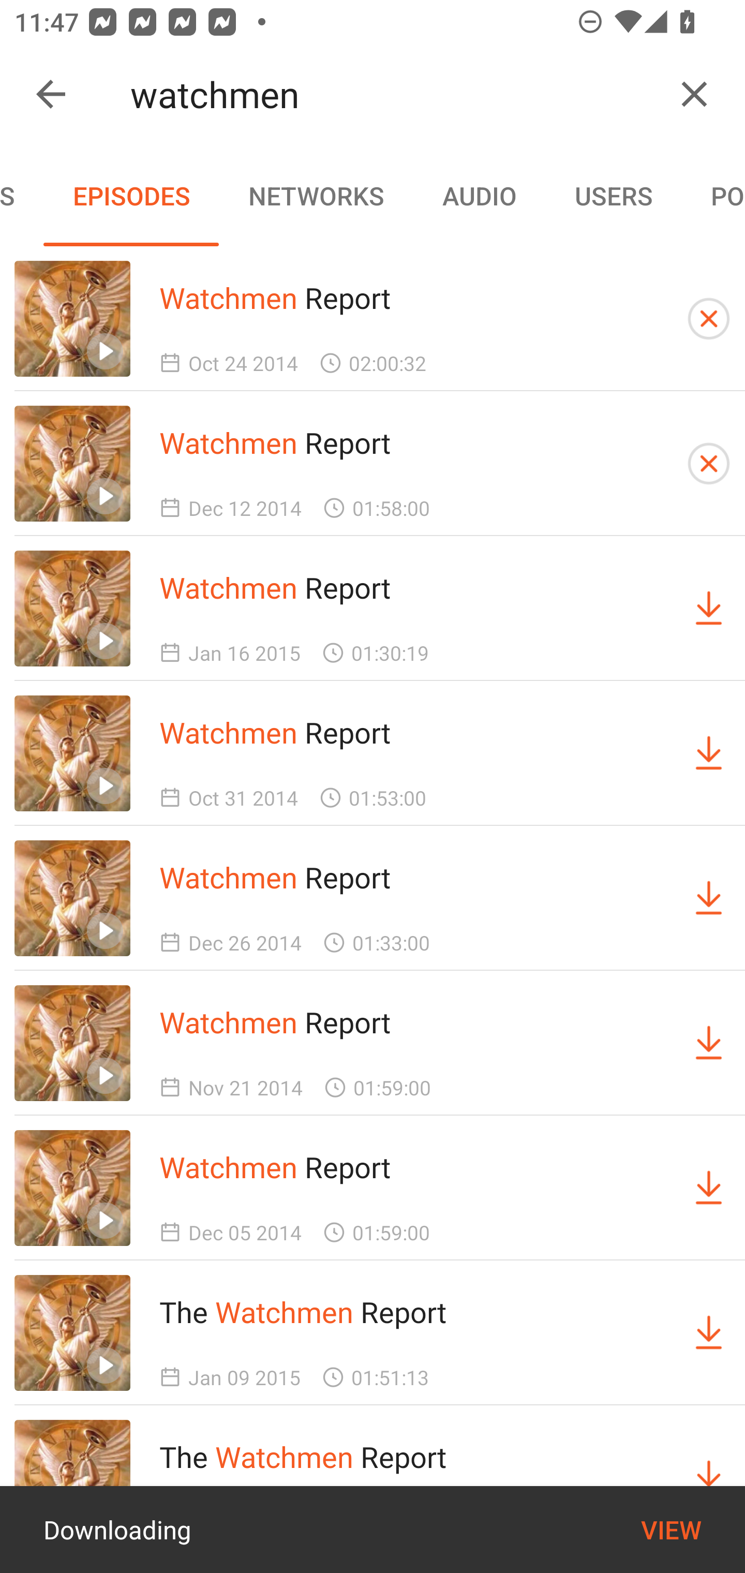  Describe the element at coordinates (709, 609) in the screenshot. I see `Download` at that location.